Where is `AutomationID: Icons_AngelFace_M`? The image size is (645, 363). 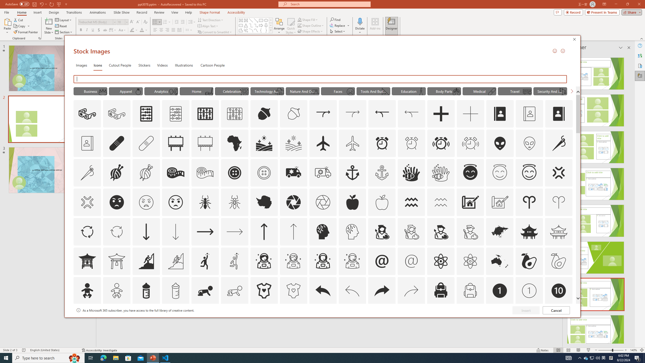 AutomationID: Icons_AngelFace_M is located at coordinates (500, 173).